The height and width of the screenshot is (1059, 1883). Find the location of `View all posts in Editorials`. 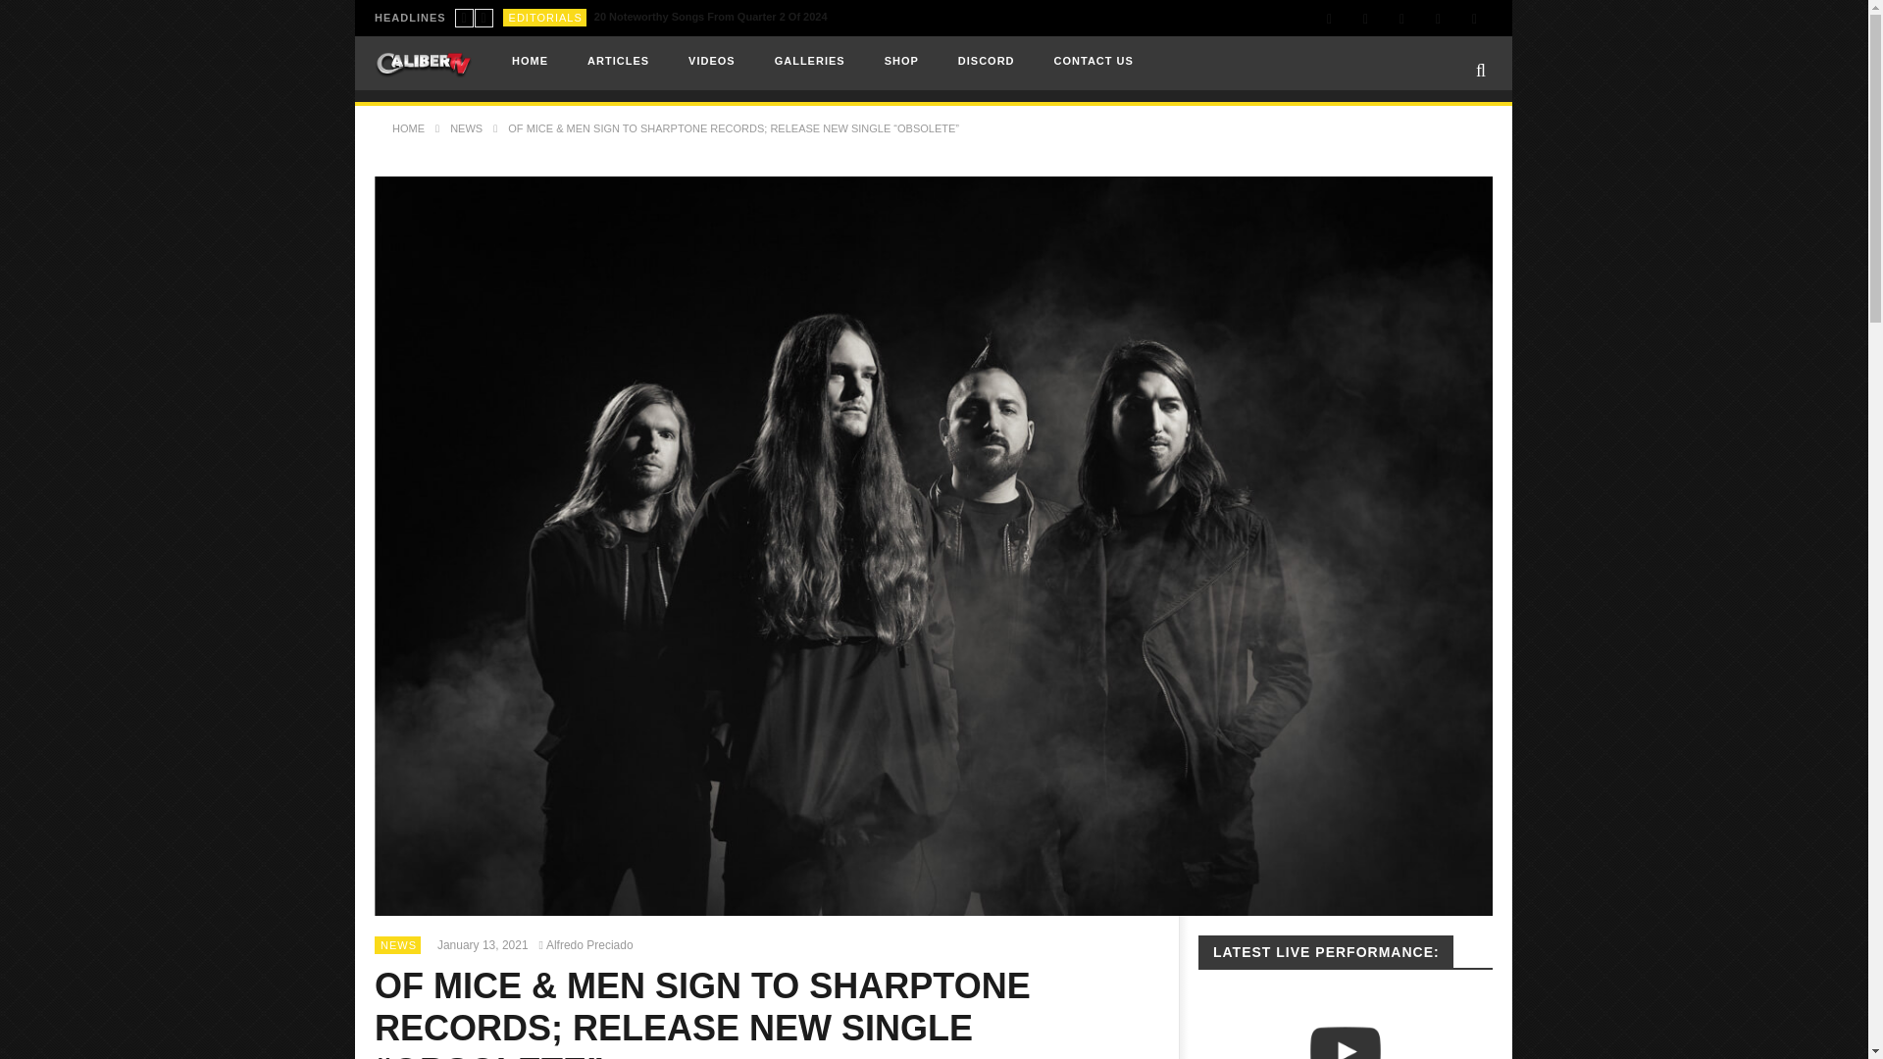

View all posts in Editorials is located at coordinates (545, 17).